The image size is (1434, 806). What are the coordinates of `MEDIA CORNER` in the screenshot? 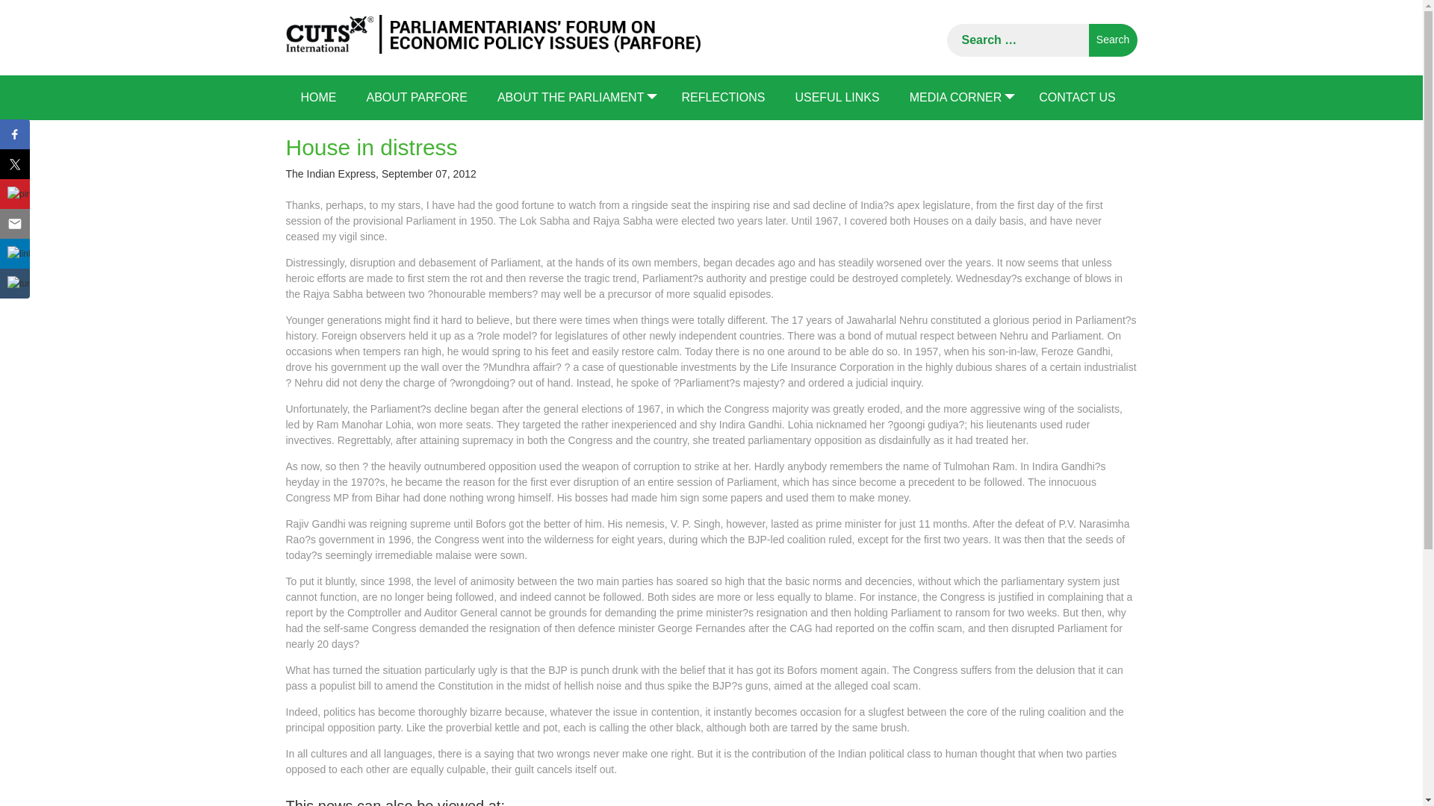 It's located at (960, 97).